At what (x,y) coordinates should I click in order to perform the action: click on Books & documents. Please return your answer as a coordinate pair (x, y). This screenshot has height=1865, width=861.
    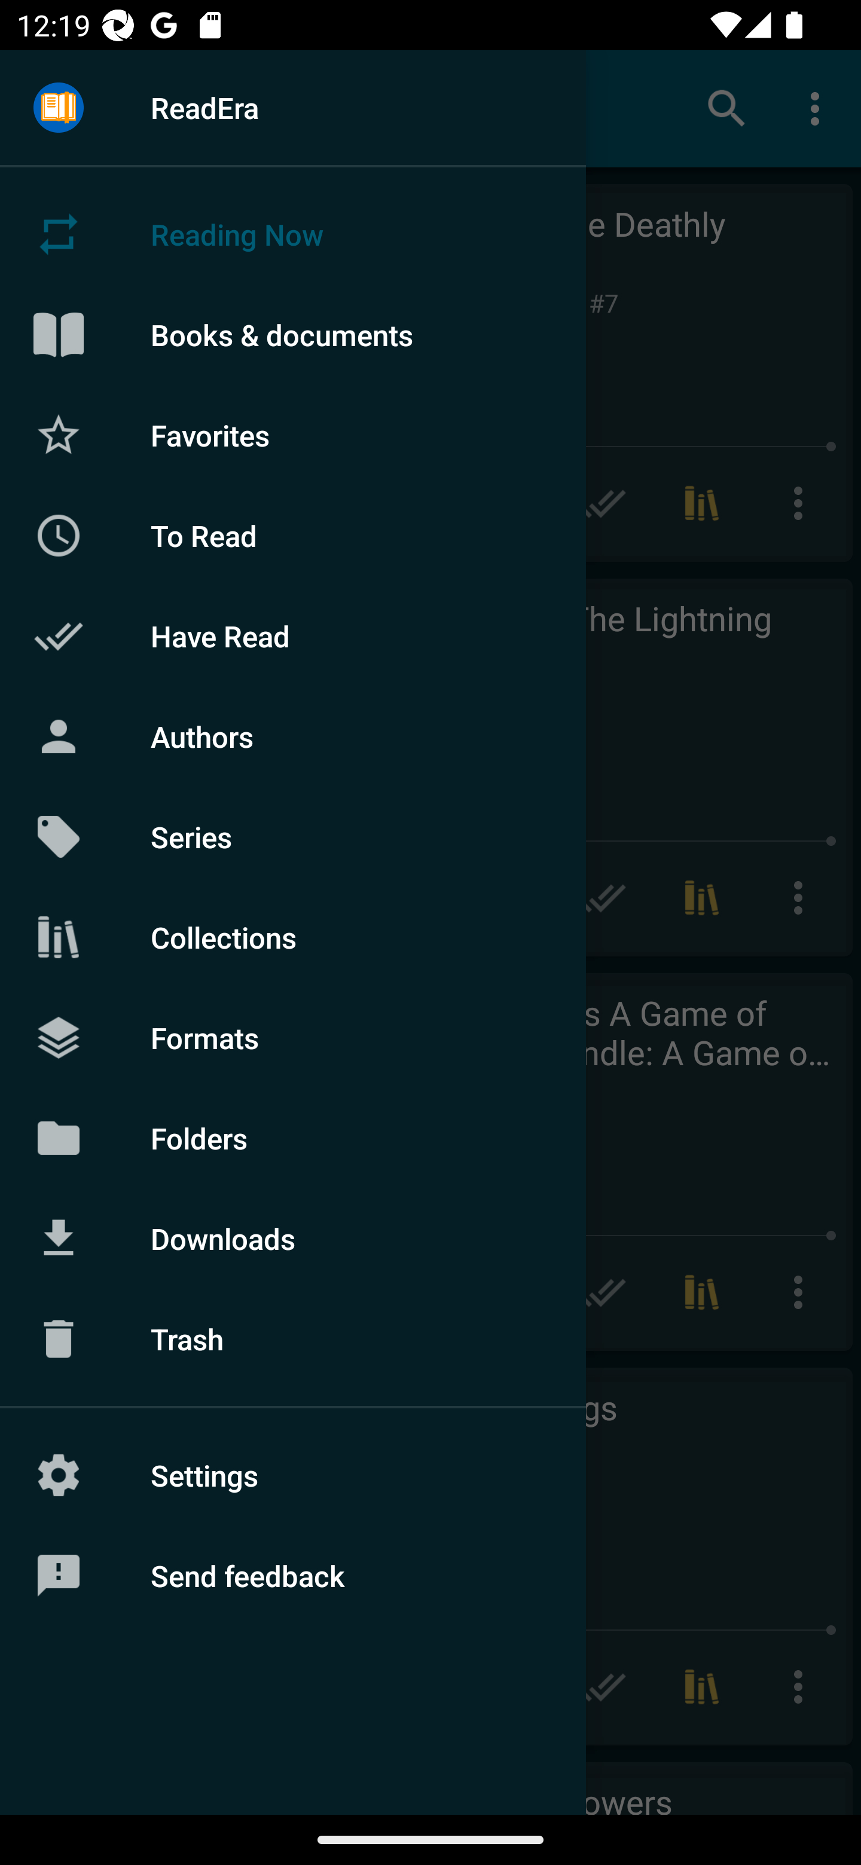
    Looking at the image, I should click on (293, 335).